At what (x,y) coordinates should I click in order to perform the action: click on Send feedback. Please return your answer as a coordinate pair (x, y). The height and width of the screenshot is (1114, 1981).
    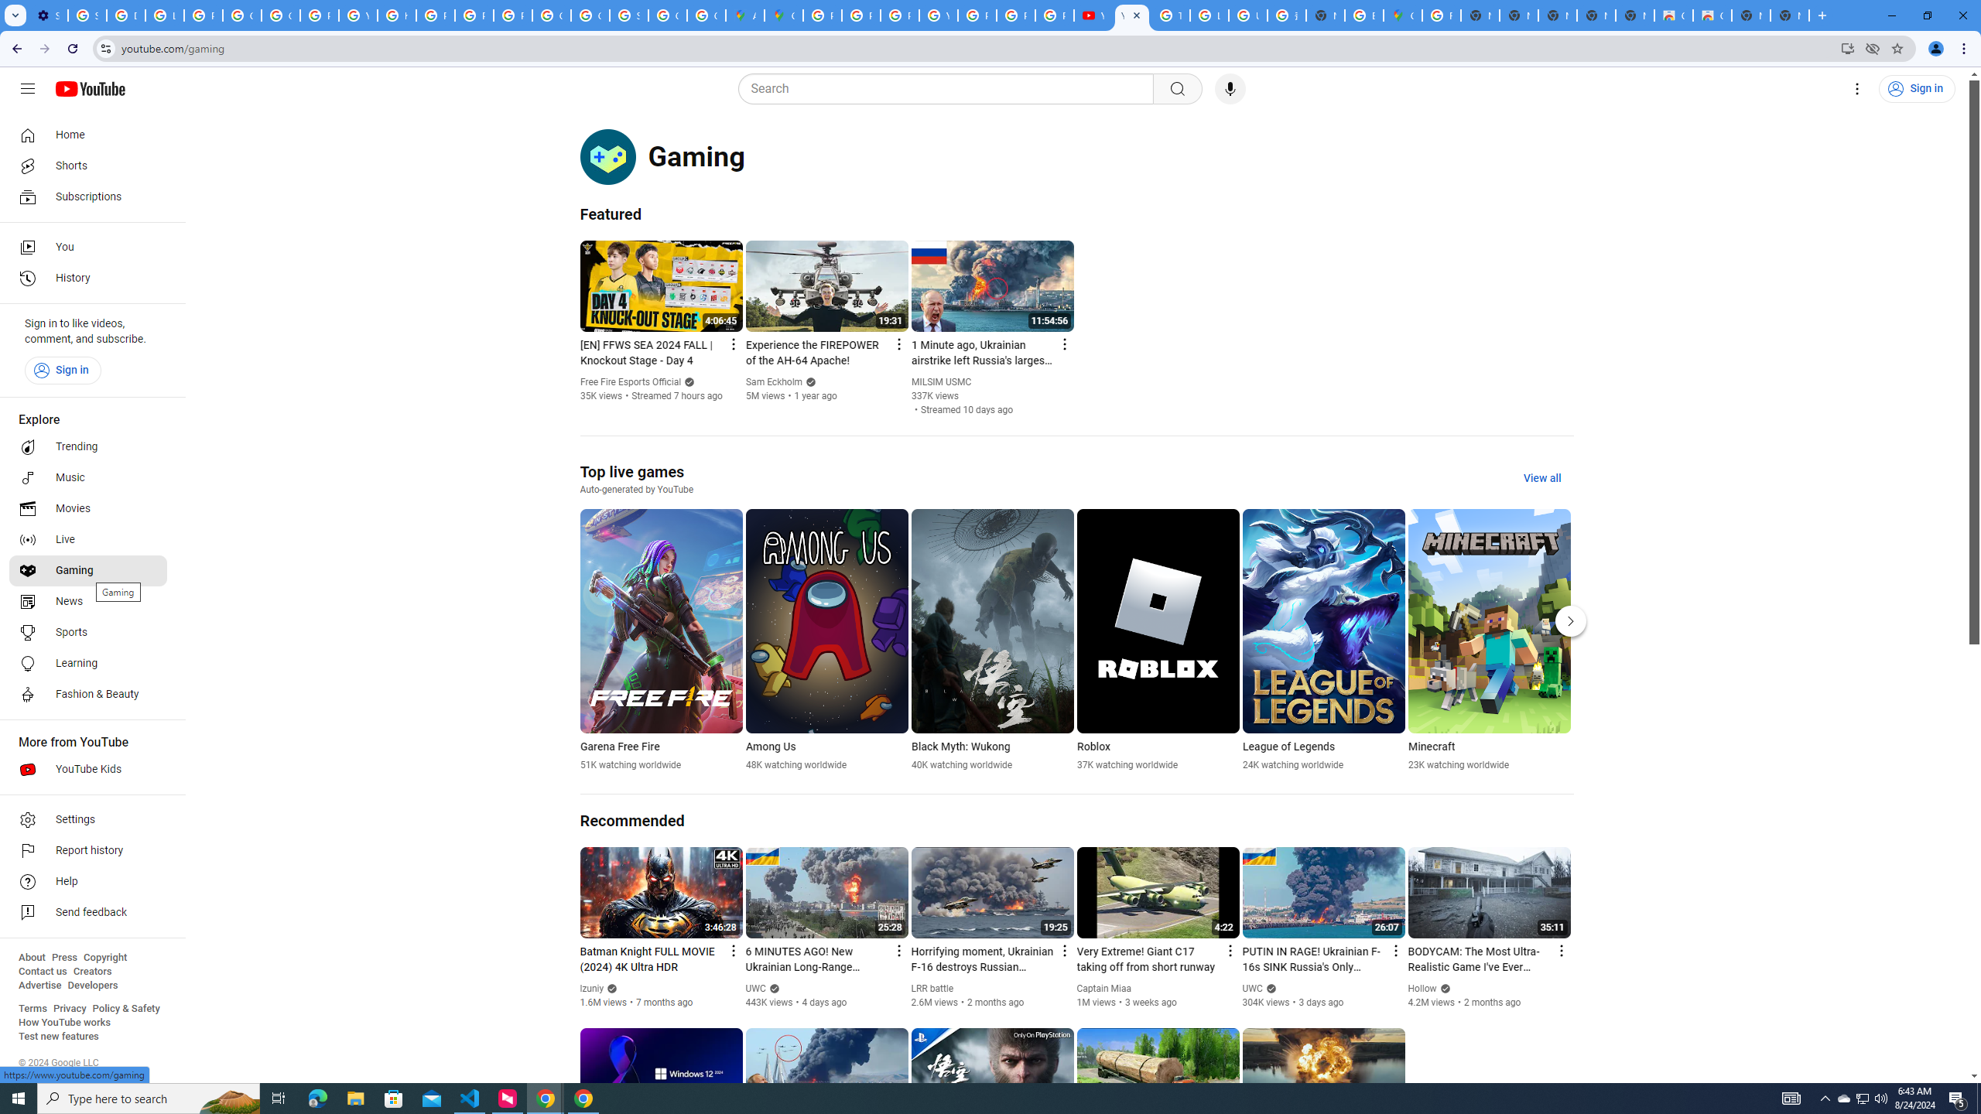
    Looking at the image, I should click on (88, 913).